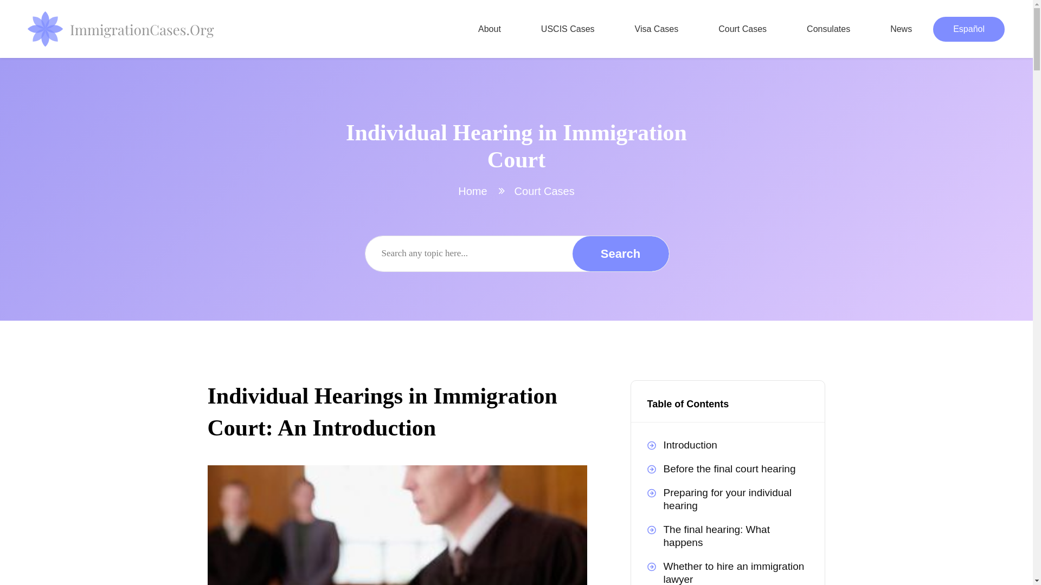 Image resolution: width=1041 pixels, height=585 pixels. Describe the element at coordinates (657, 29) in the screenshot. I see `Visa Cases` at that location.